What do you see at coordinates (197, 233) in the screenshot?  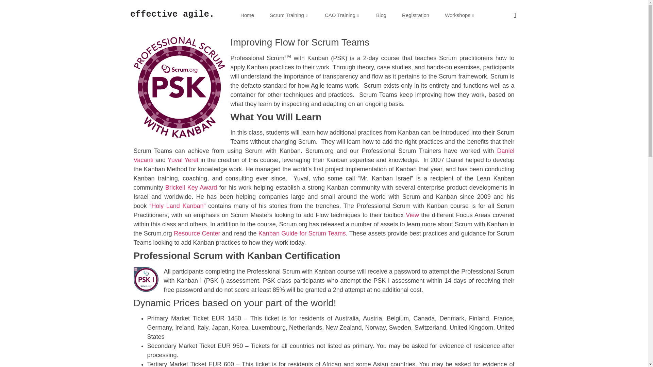 I see `Resource Center` at bounding box center [197, 233].